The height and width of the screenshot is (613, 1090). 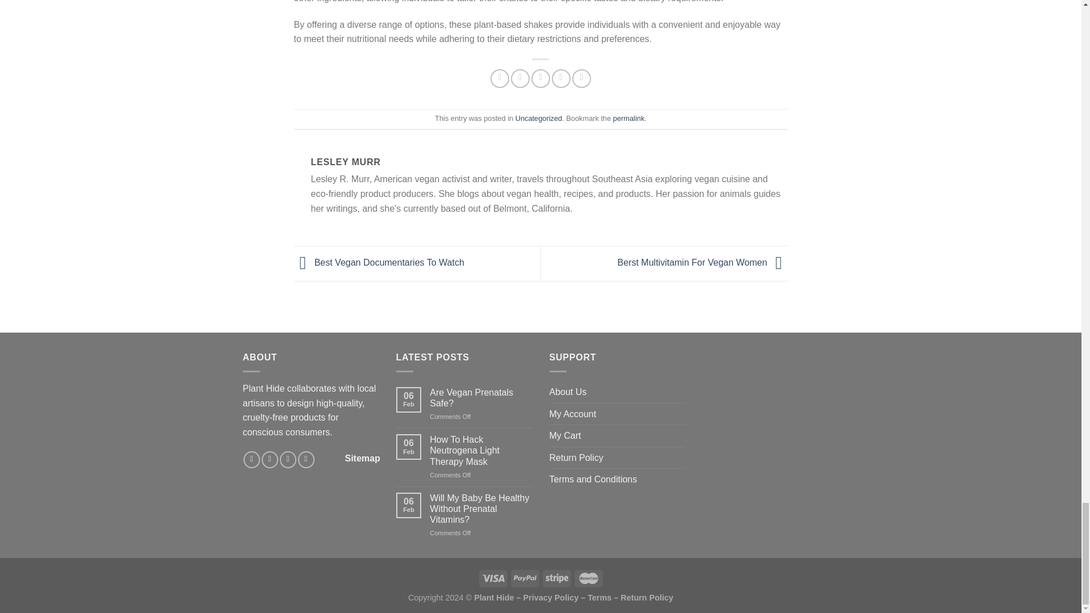 I want to click on How To Hack Neutrogena Light Therapy Mask, so click(x=480, y=450).